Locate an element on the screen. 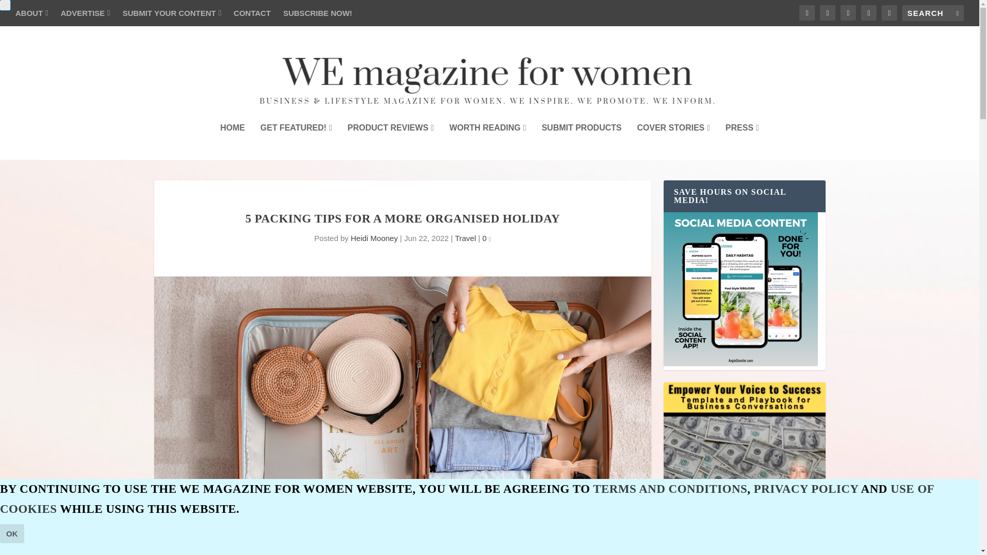  PRODUCT REVIEWS is located at coordinates (391, 142).